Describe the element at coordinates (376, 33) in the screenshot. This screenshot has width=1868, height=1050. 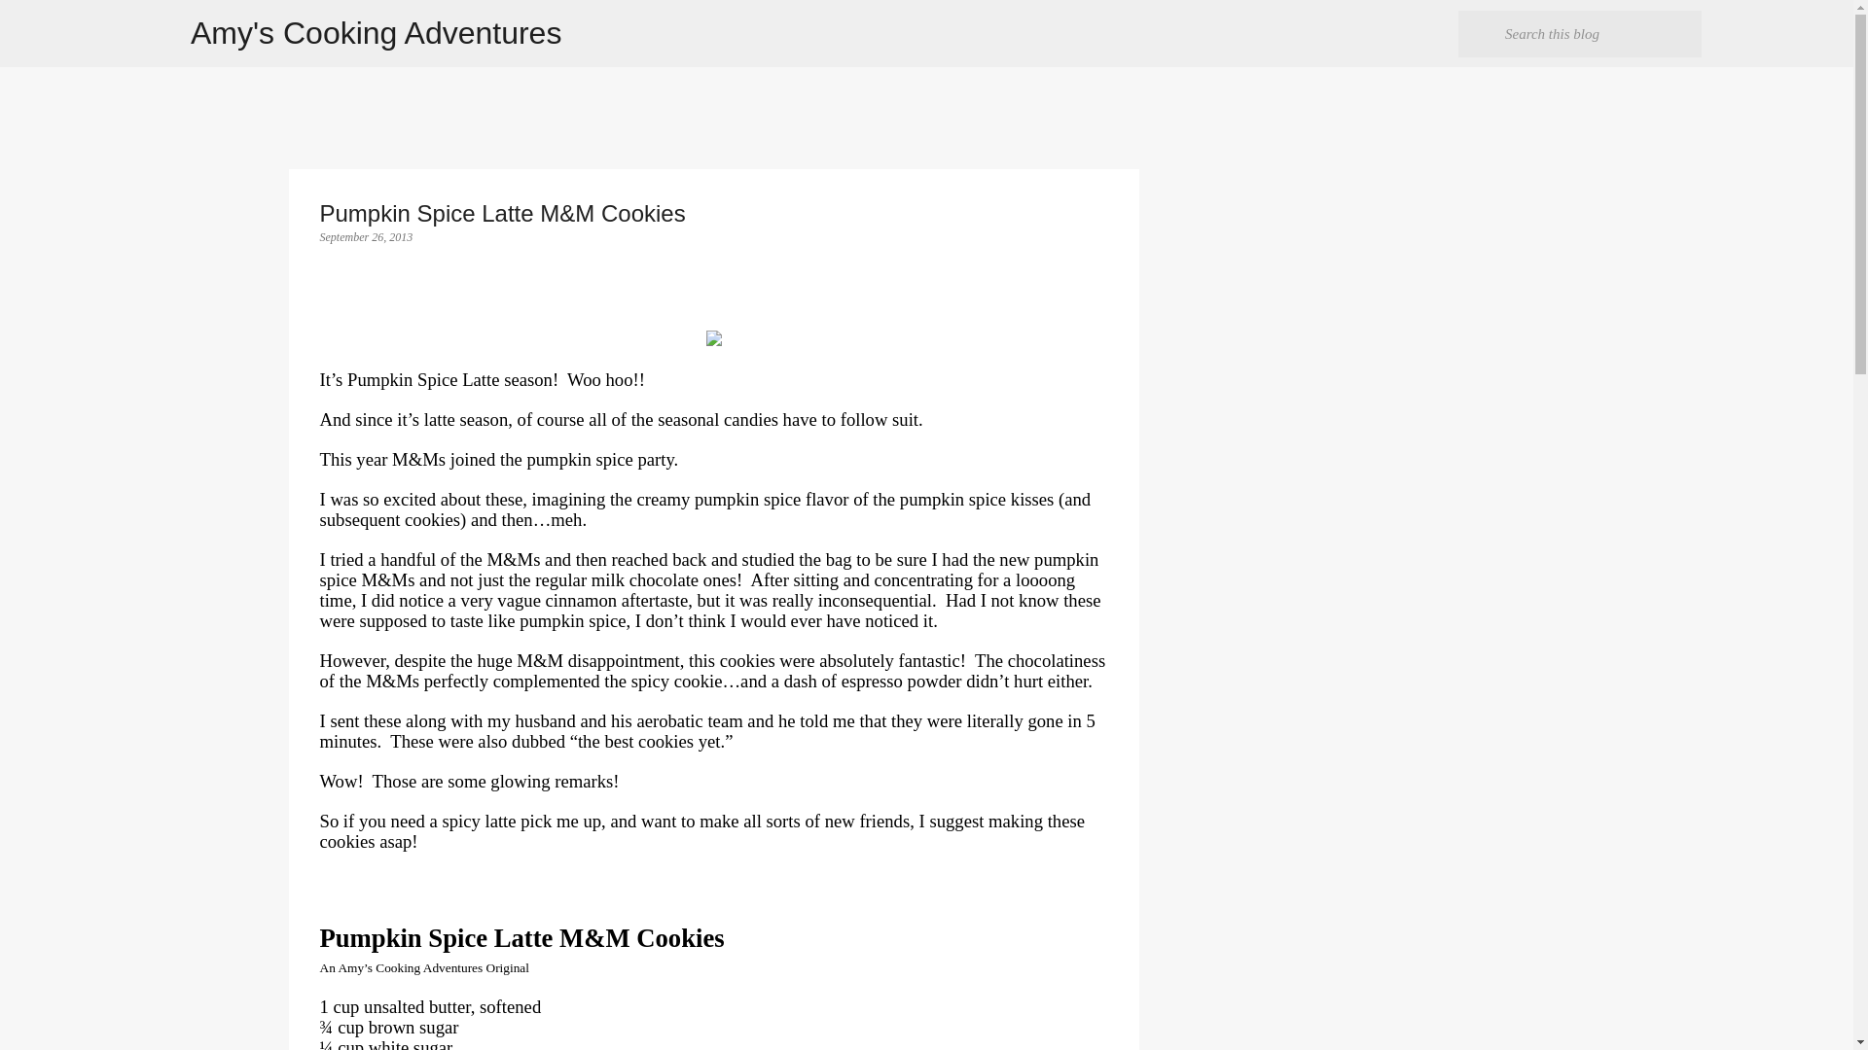
I see `Amy's Cooking Adventures` at that location.